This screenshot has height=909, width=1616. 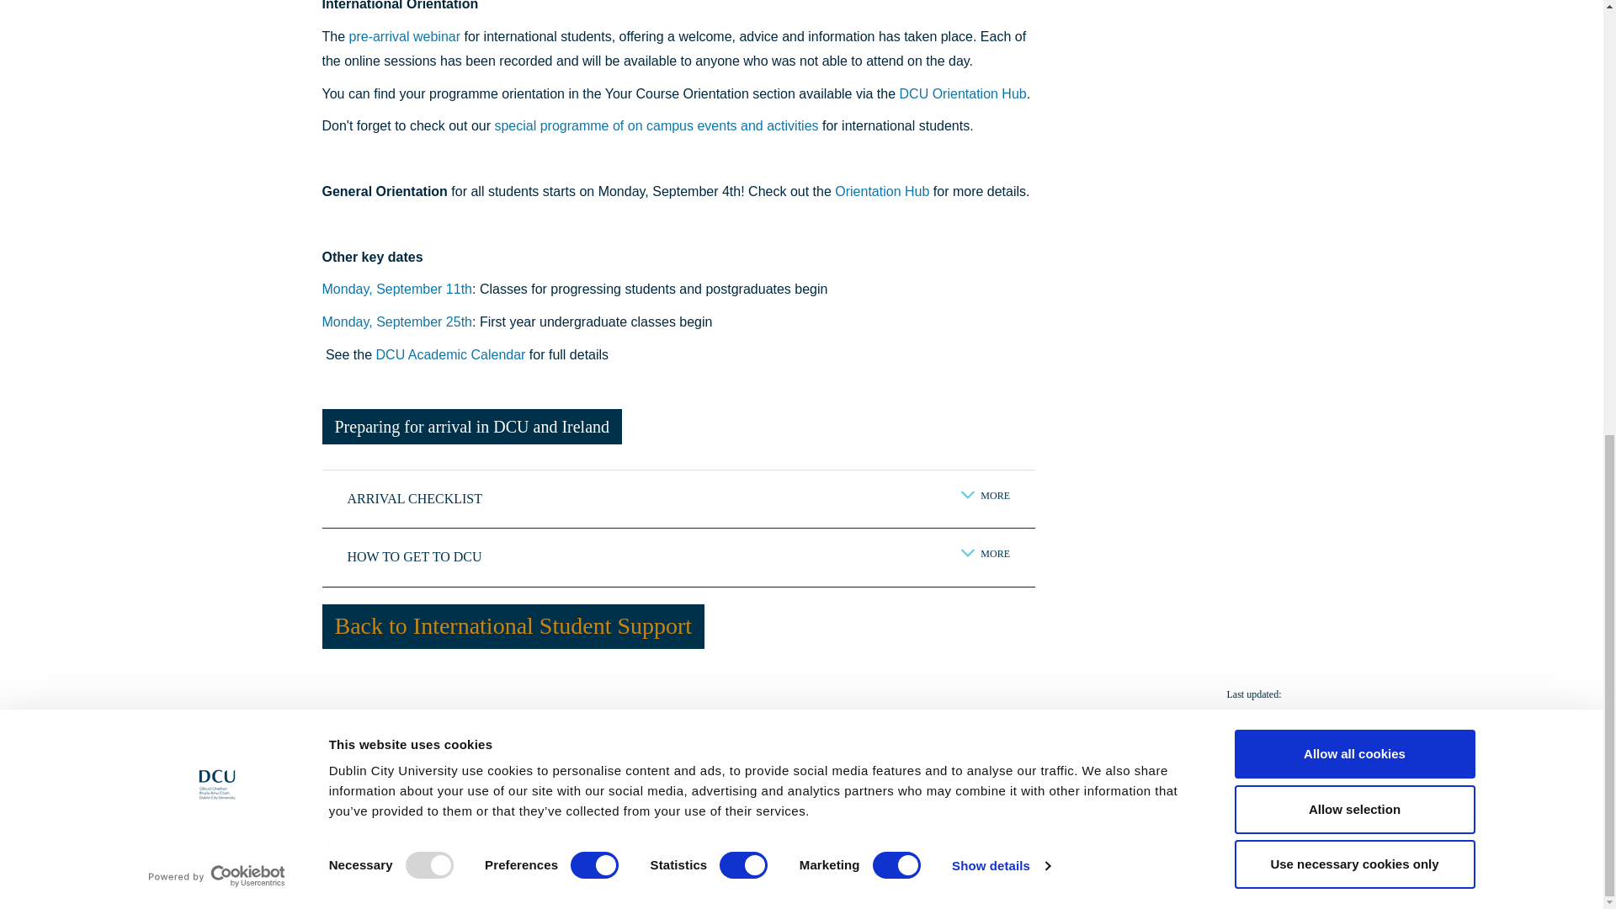 I want to click on Show details, so click(x=1000, y=34).